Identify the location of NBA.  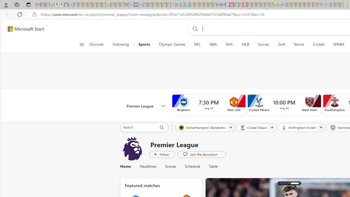
(213, 44).